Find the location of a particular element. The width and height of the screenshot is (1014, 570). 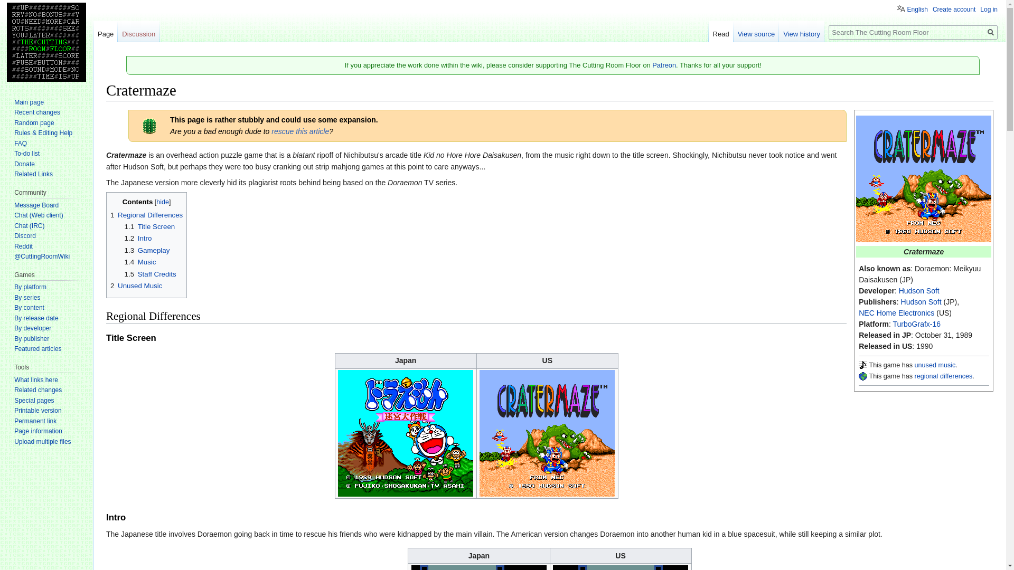

1.2 Intro is located at coordinates (138, 238).